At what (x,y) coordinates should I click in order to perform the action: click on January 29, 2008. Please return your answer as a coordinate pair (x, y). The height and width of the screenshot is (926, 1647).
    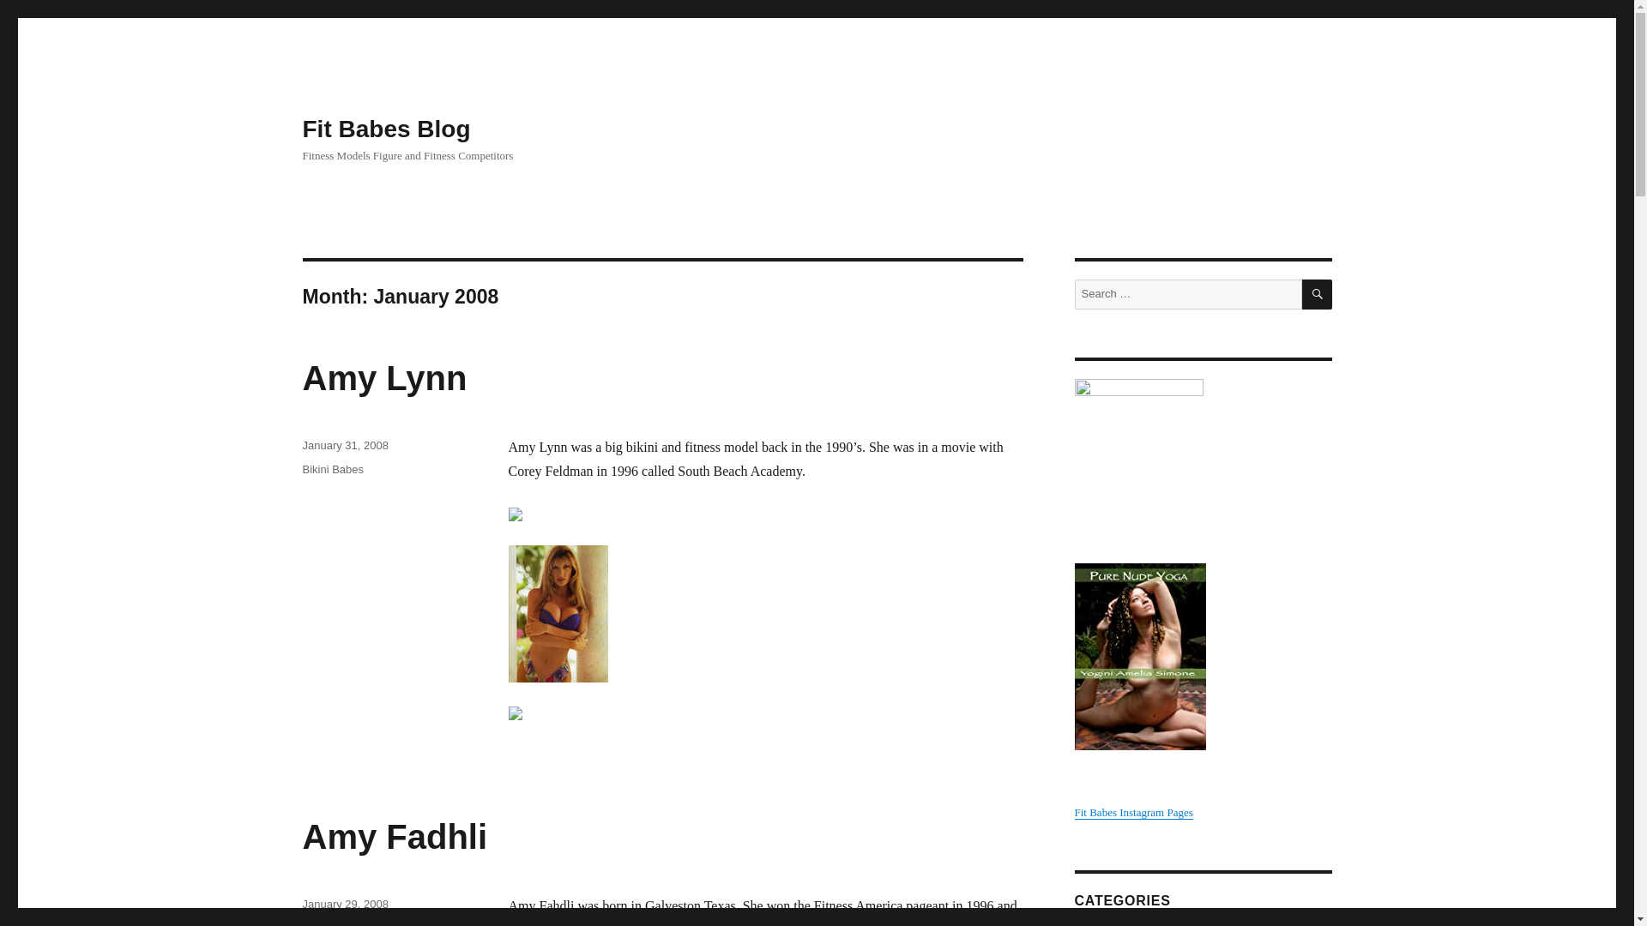
    Looking at the image, I should click on (344, 904).